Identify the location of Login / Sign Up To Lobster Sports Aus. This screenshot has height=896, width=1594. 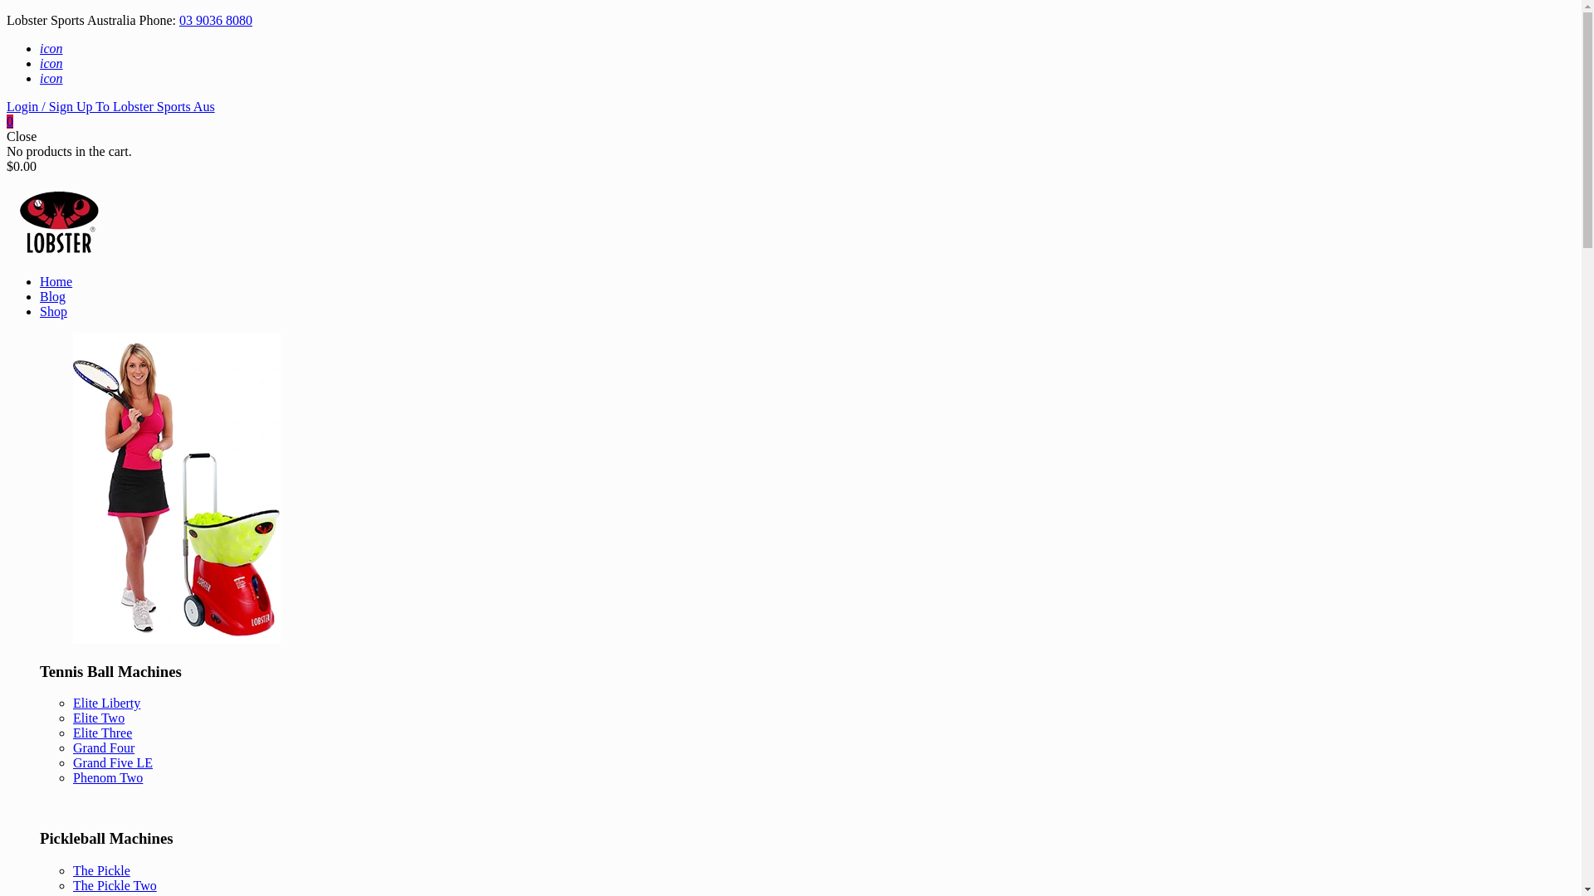
(111, 106).